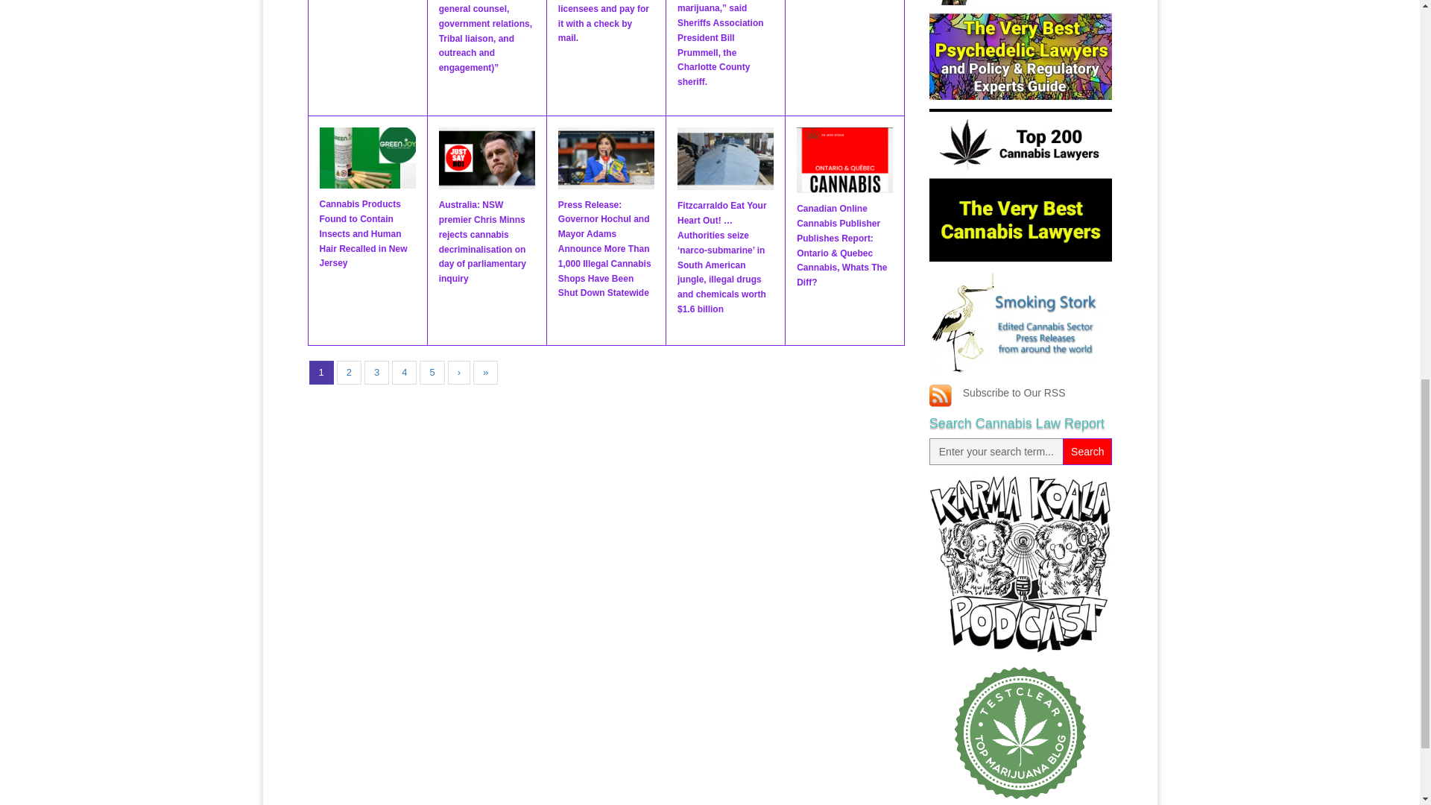 The height and width of the screenshot is (805, 1431). Describe the element at coordinates (404, 373) in the screenshot. I see `Go to page 4` at that location.